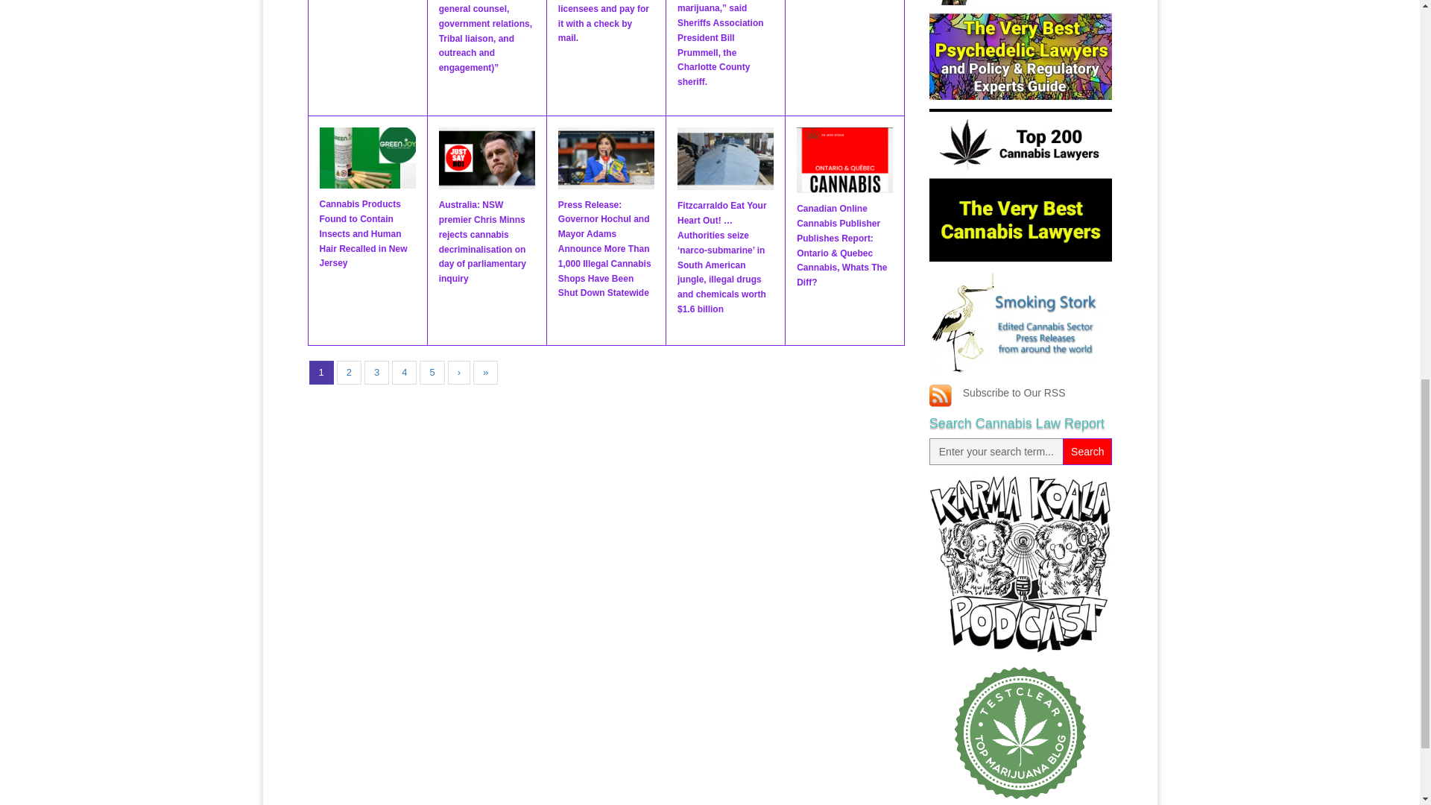 The height and width of the screenshot is (805, 1431). Describe the element at coordinates (404, 373) in the screenshot. I see `Go to page 4` at that location.